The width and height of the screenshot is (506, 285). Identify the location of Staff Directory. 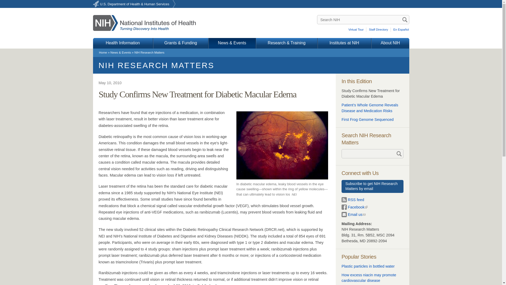
(379, 30).